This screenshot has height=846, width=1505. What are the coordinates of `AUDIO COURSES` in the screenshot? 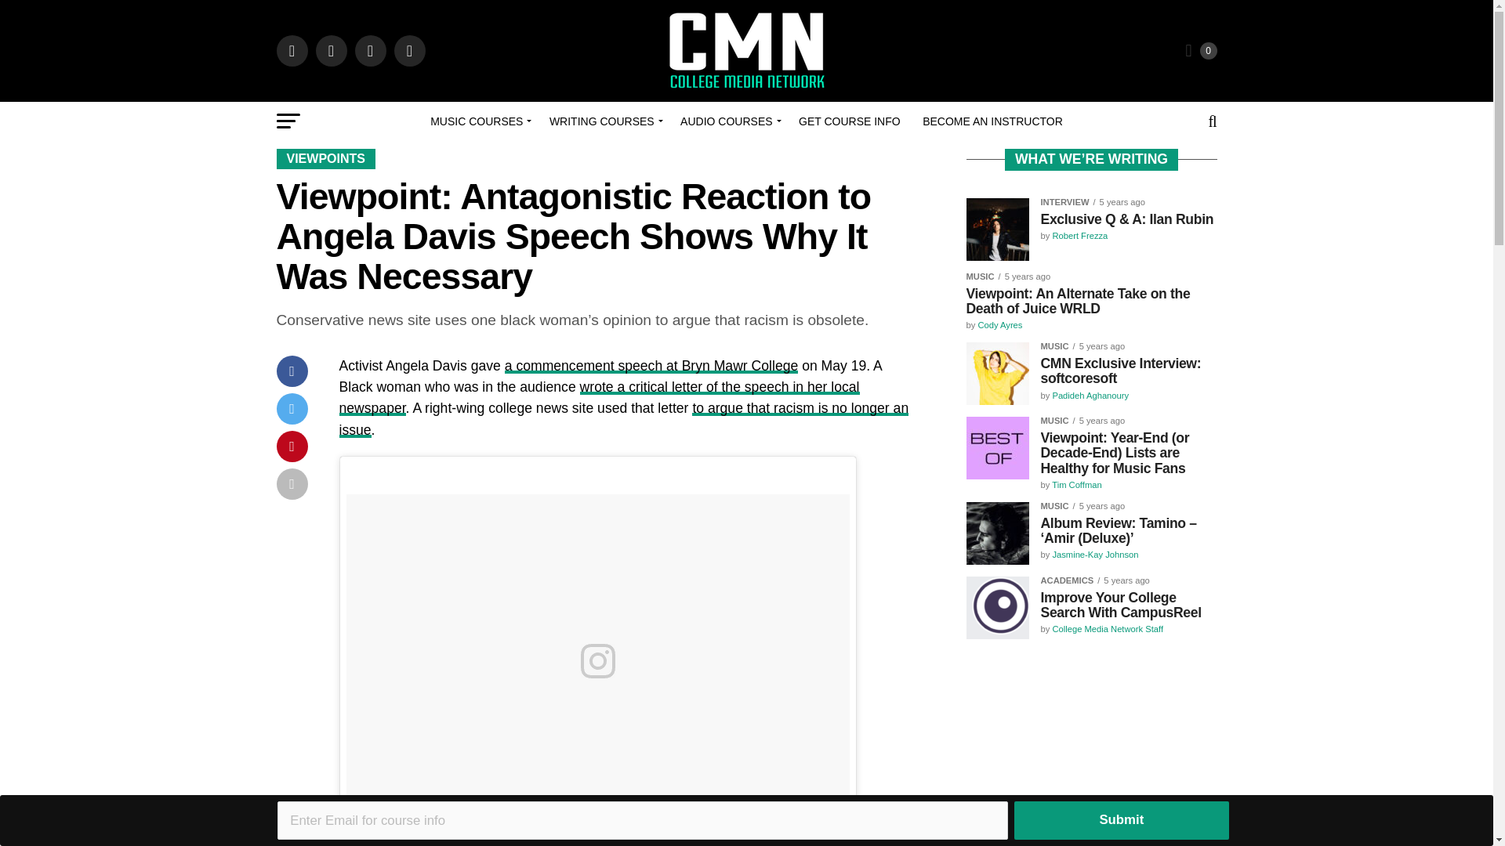 It's located at (728, 121).